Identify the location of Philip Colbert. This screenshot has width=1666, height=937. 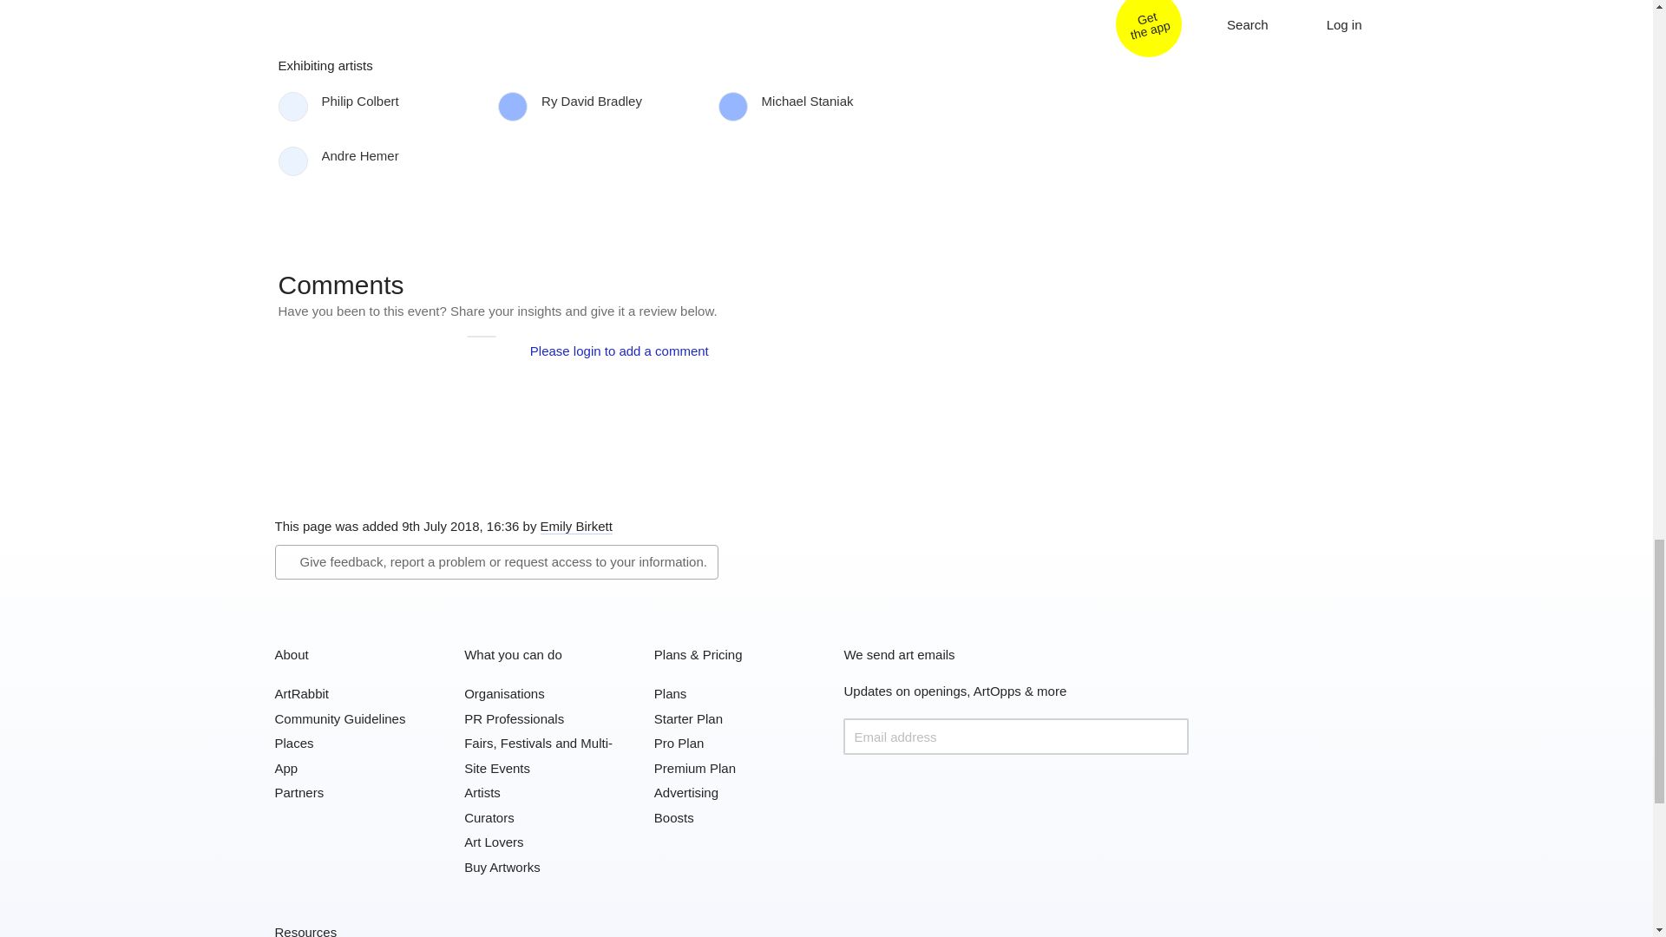
(392, 101).